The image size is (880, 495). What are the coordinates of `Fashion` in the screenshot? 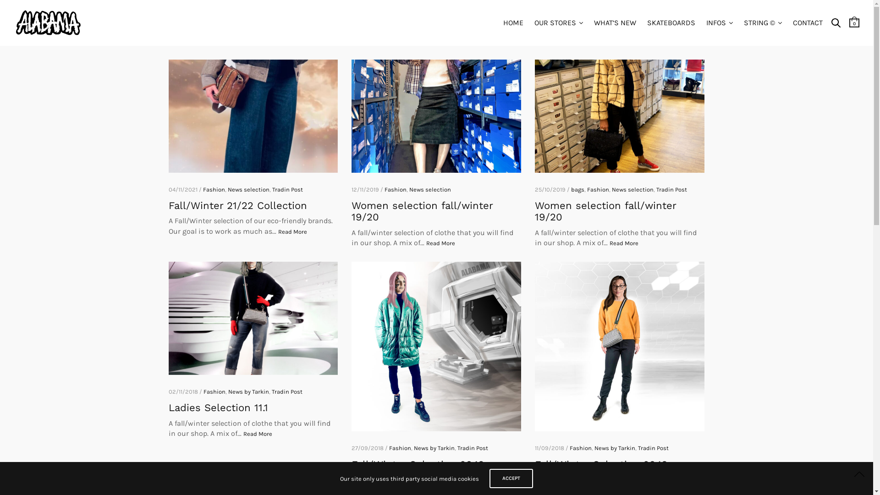 It's located at (396, 190).